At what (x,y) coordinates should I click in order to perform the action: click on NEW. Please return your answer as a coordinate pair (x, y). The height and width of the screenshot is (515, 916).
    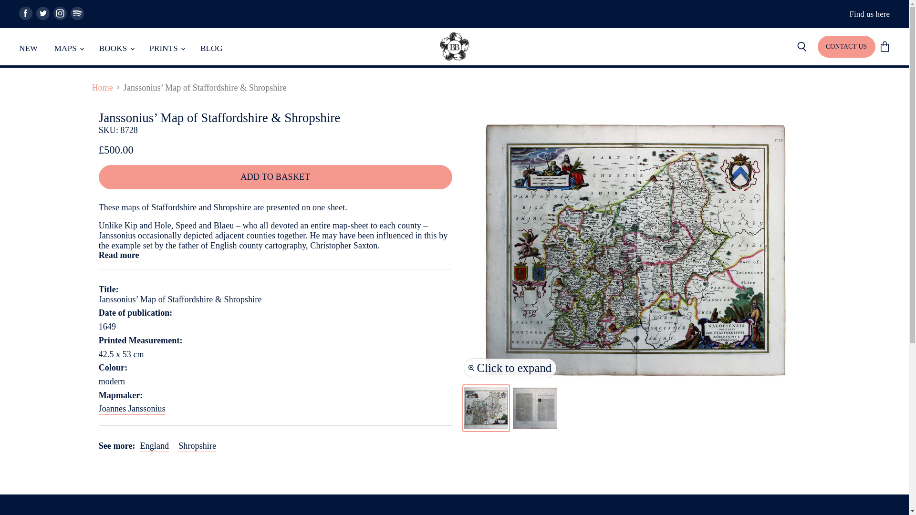
    Looking at the image, I should click on (28, 49).